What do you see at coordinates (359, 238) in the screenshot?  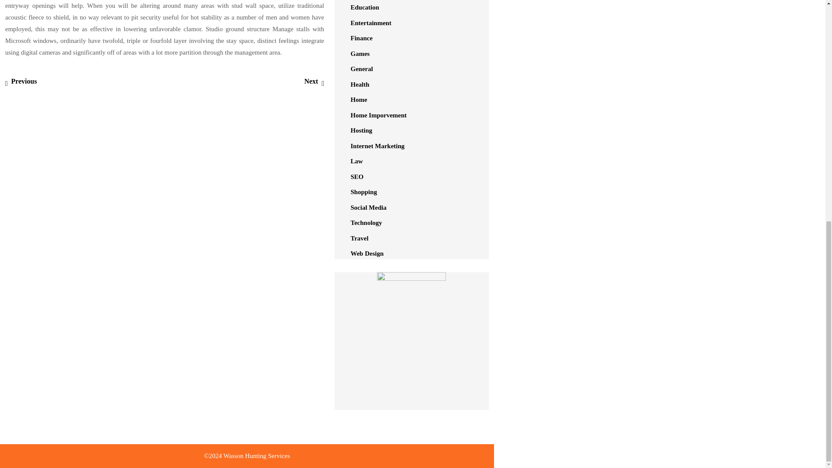 I see `Travel` at bounding box center [359, 238].